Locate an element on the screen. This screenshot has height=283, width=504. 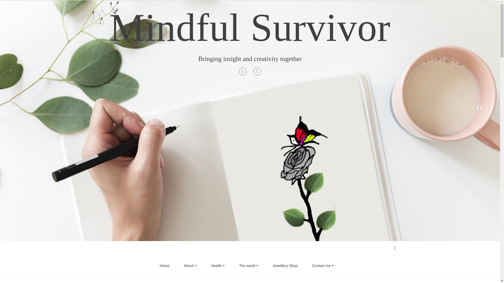
Contact me is located at coordinates (323, 266).